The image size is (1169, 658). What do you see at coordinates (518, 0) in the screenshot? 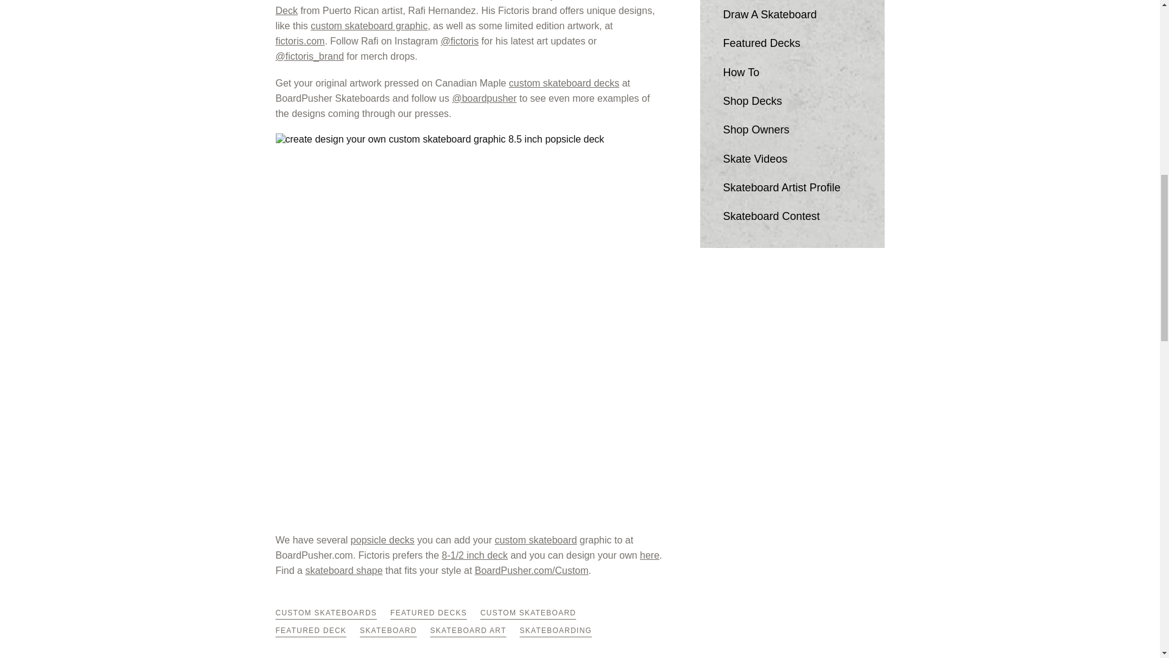
I see `Drowned` at bounding box center [518, 0].